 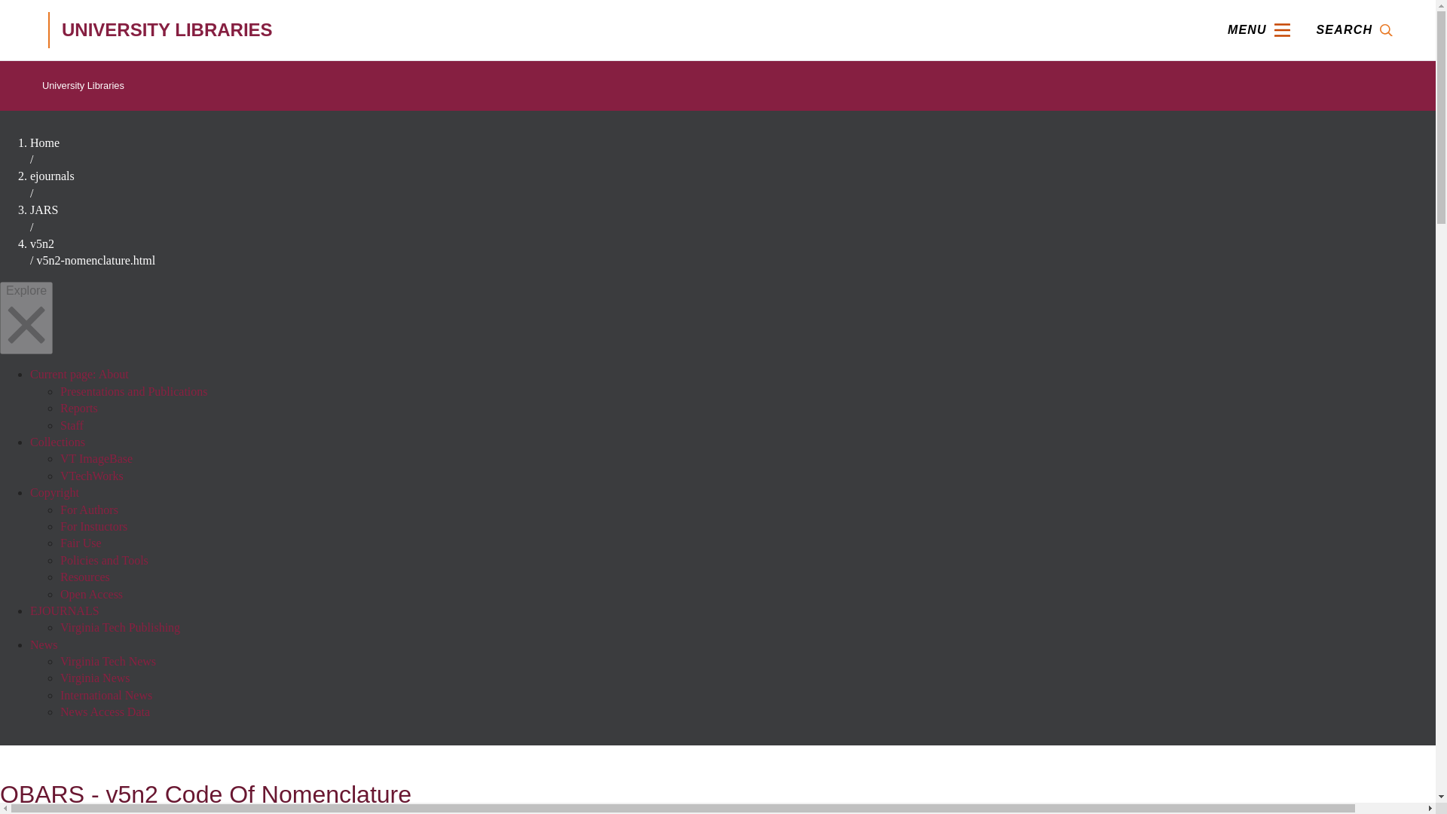 I want to click on MENU, so click(x=1259, y=30).